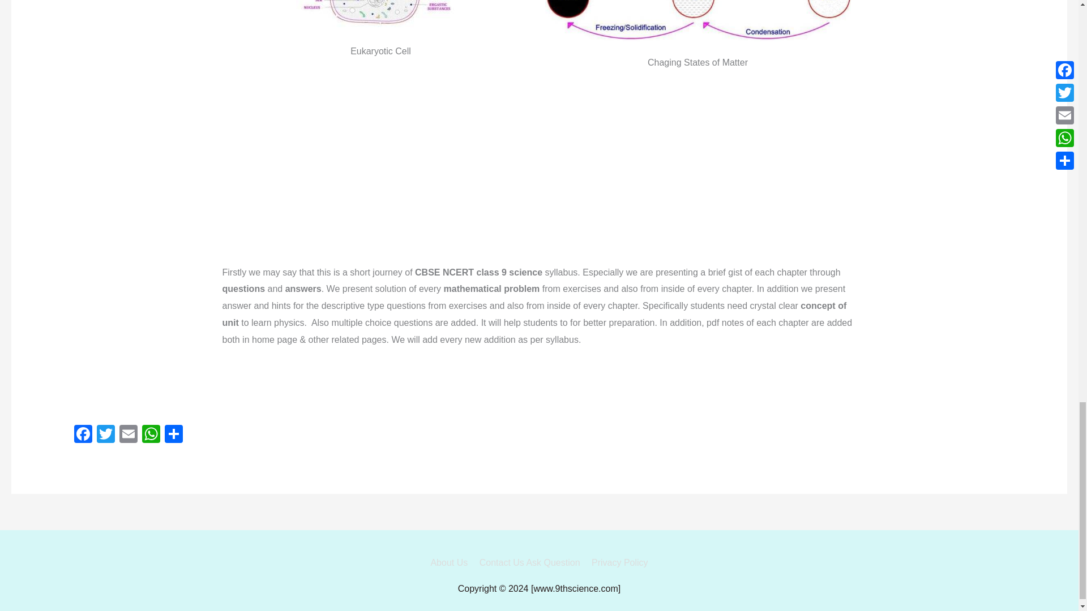 The height and width of the screenshot is (611, 1087). I want to click on Facebook, so click(83, 435).